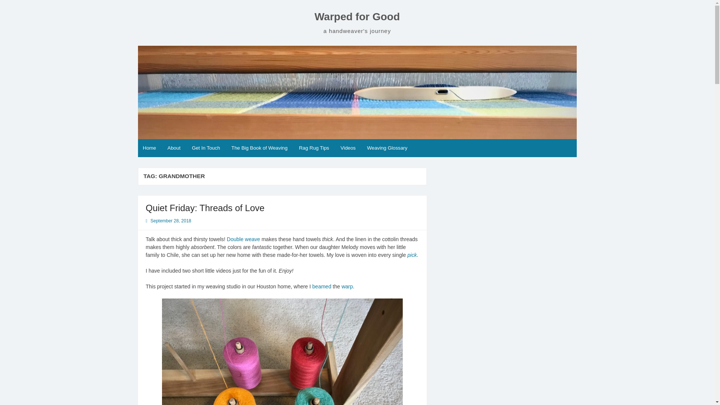 This screenshot has height=405, width=720. Describe the element at coordinates (259, 148) in the screenshot. I see `The Big Book of Weaving` at that location.